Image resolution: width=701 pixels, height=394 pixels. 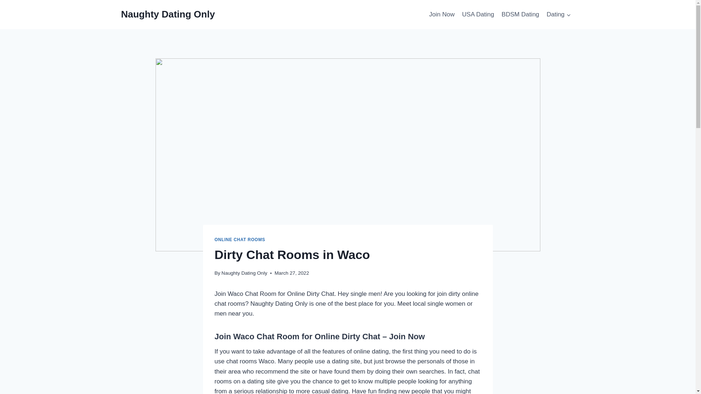 What do you see at coordinates (520, 15) in the screenshot?
I see `BDSM Dating` at bounding box center [520, 15].